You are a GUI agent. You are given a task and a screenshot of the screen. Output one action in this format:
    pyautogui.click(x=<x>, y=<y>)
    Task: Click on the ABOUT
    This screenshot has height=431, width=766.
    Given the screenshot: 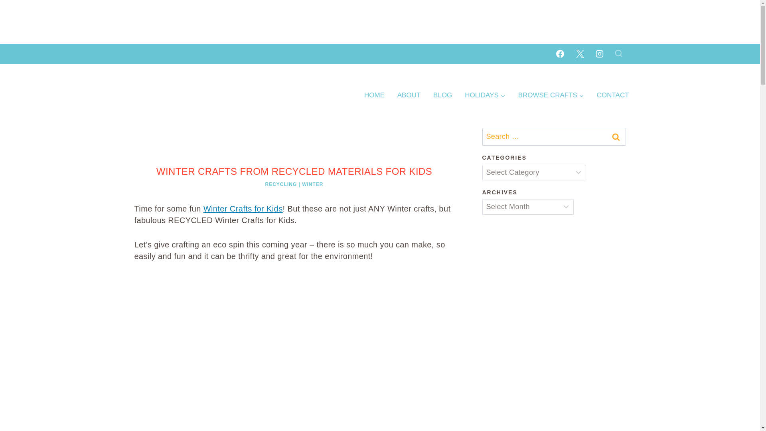 What is the action you would take?
    pyautogui.click(x=409, y=95)
    